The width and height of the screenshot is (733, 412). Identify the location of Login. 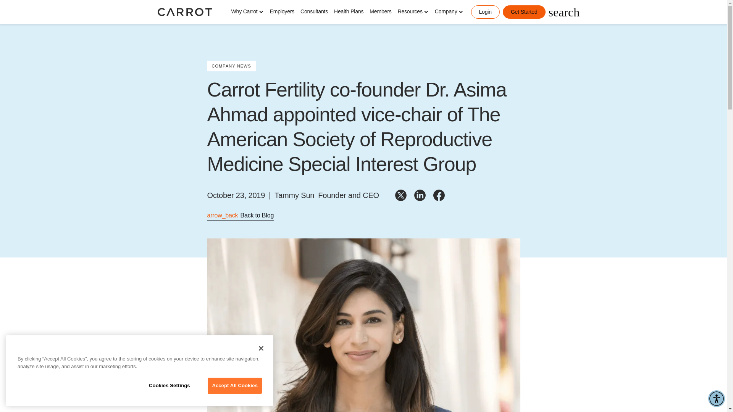
(486, 12).